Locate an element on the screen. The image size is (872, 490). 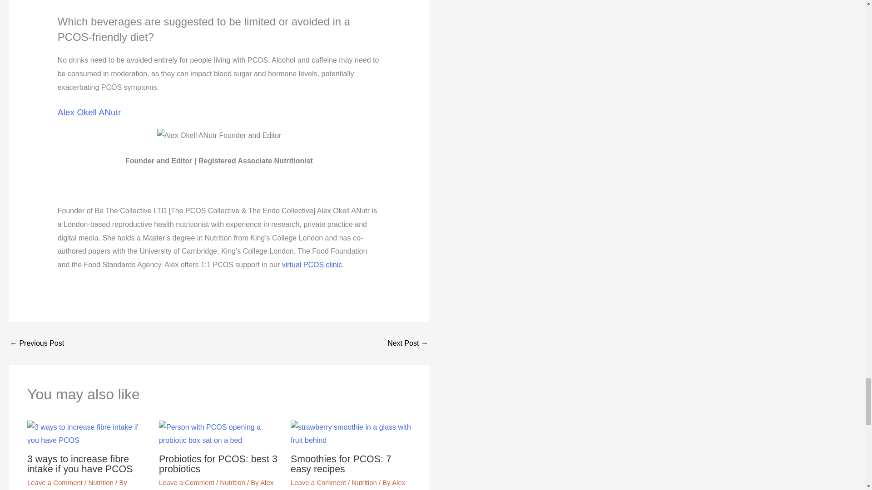
View all posts by Alex Okell ANutr is located at coordinates (348, 485).